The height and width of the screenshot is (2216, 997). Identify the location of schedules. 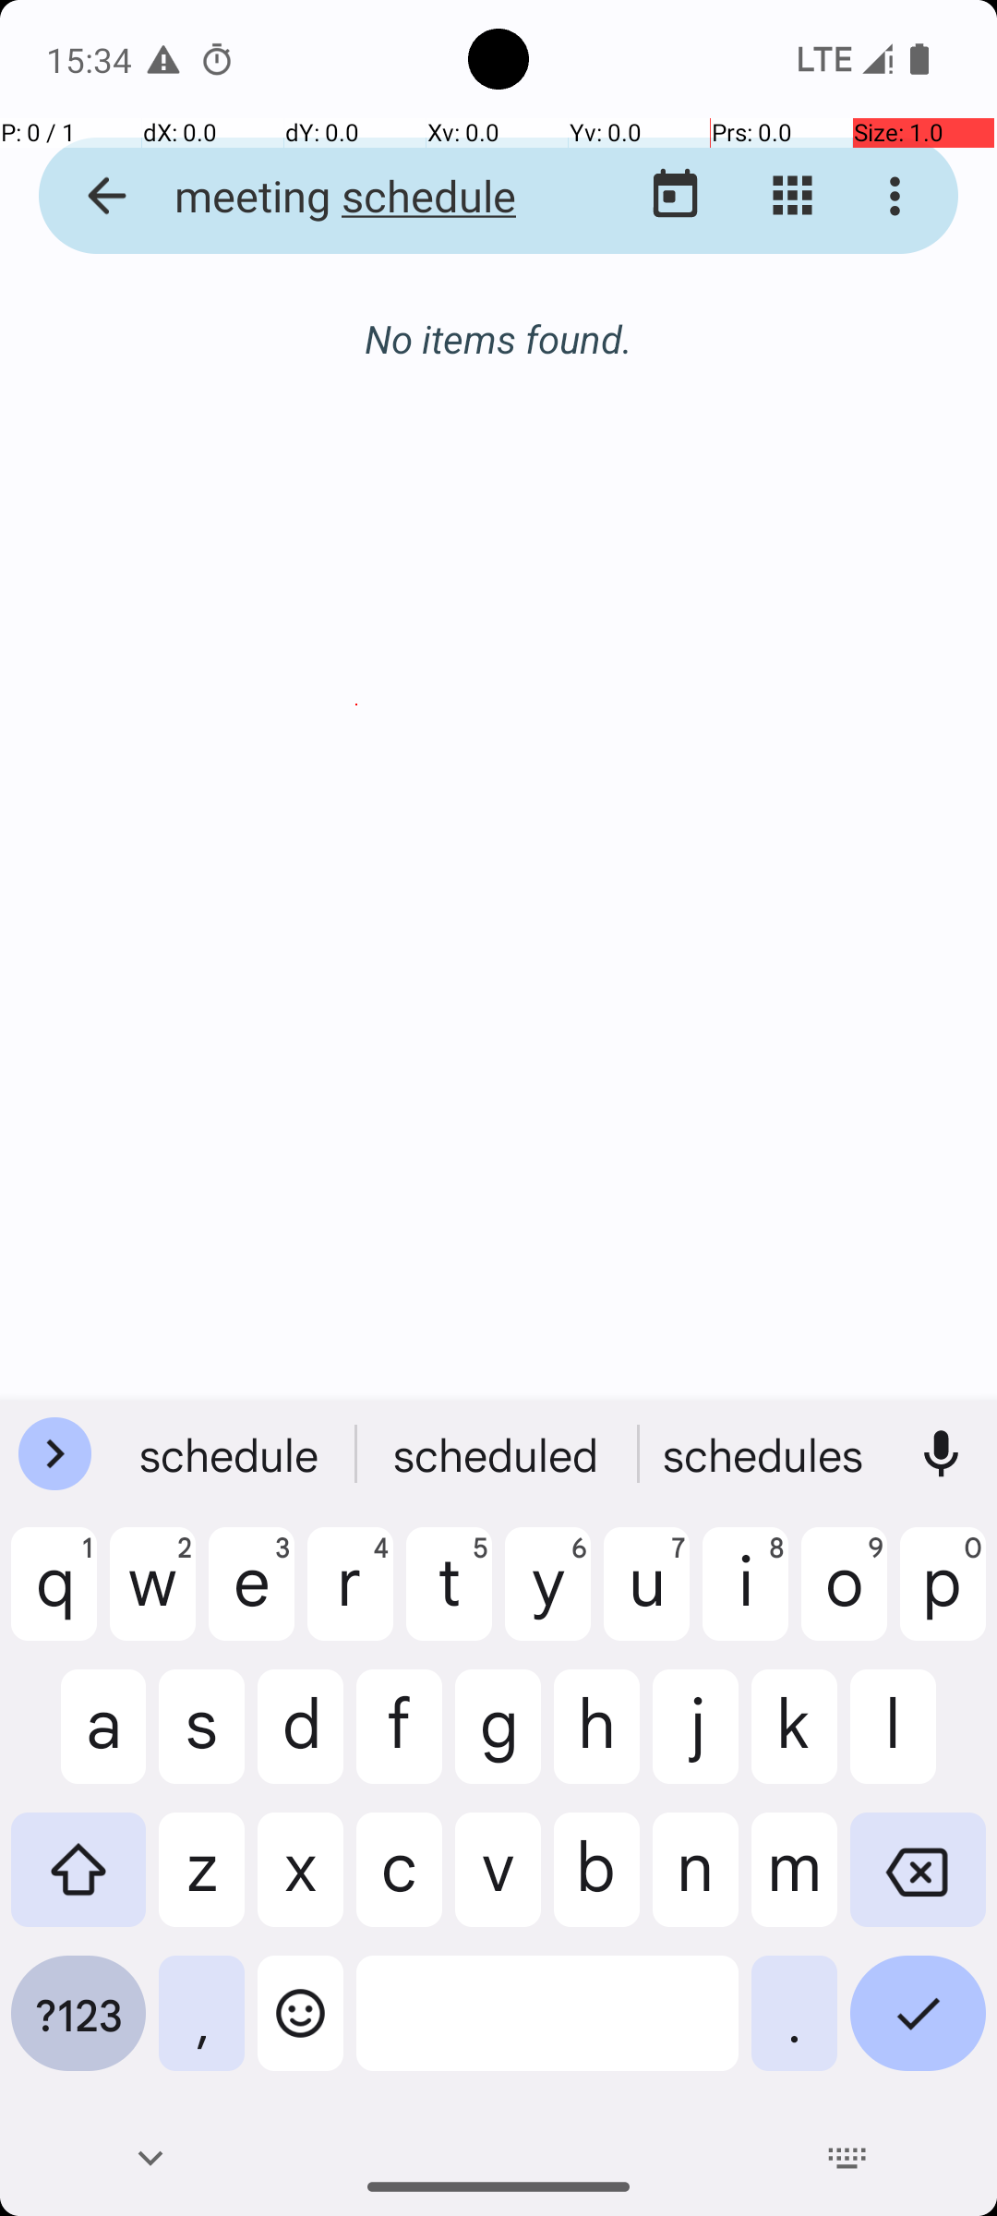
(765, 1454).